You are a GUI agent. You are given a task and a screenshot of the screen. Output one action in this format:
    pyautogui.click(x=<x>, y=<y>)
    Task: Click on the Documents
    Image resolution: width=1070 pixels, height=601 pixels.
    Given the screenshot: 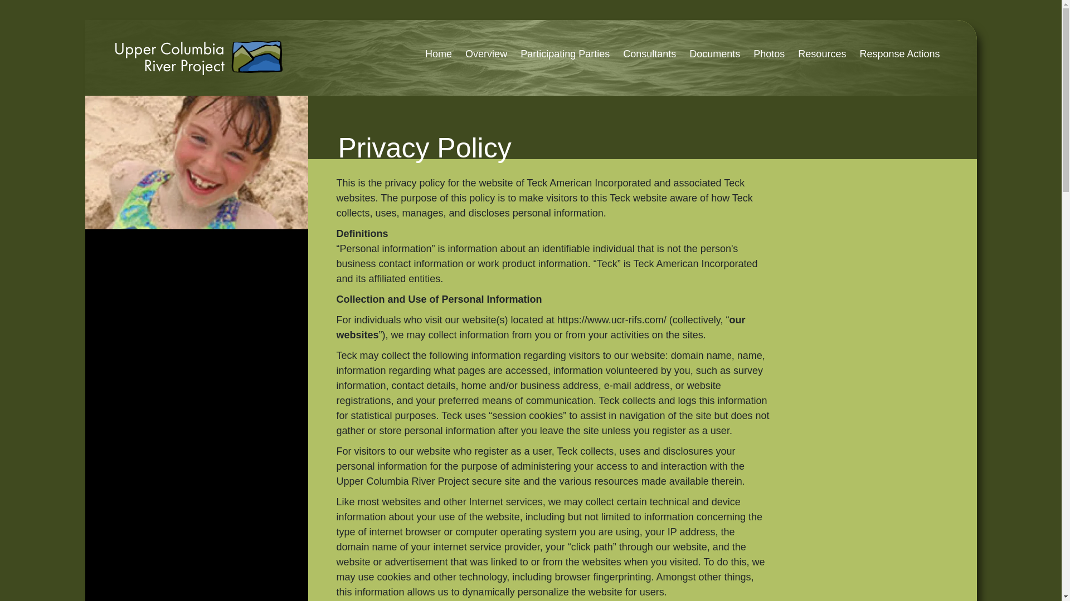 What is the action you would take?
    pyautogui.click(x=714, y=53)
    